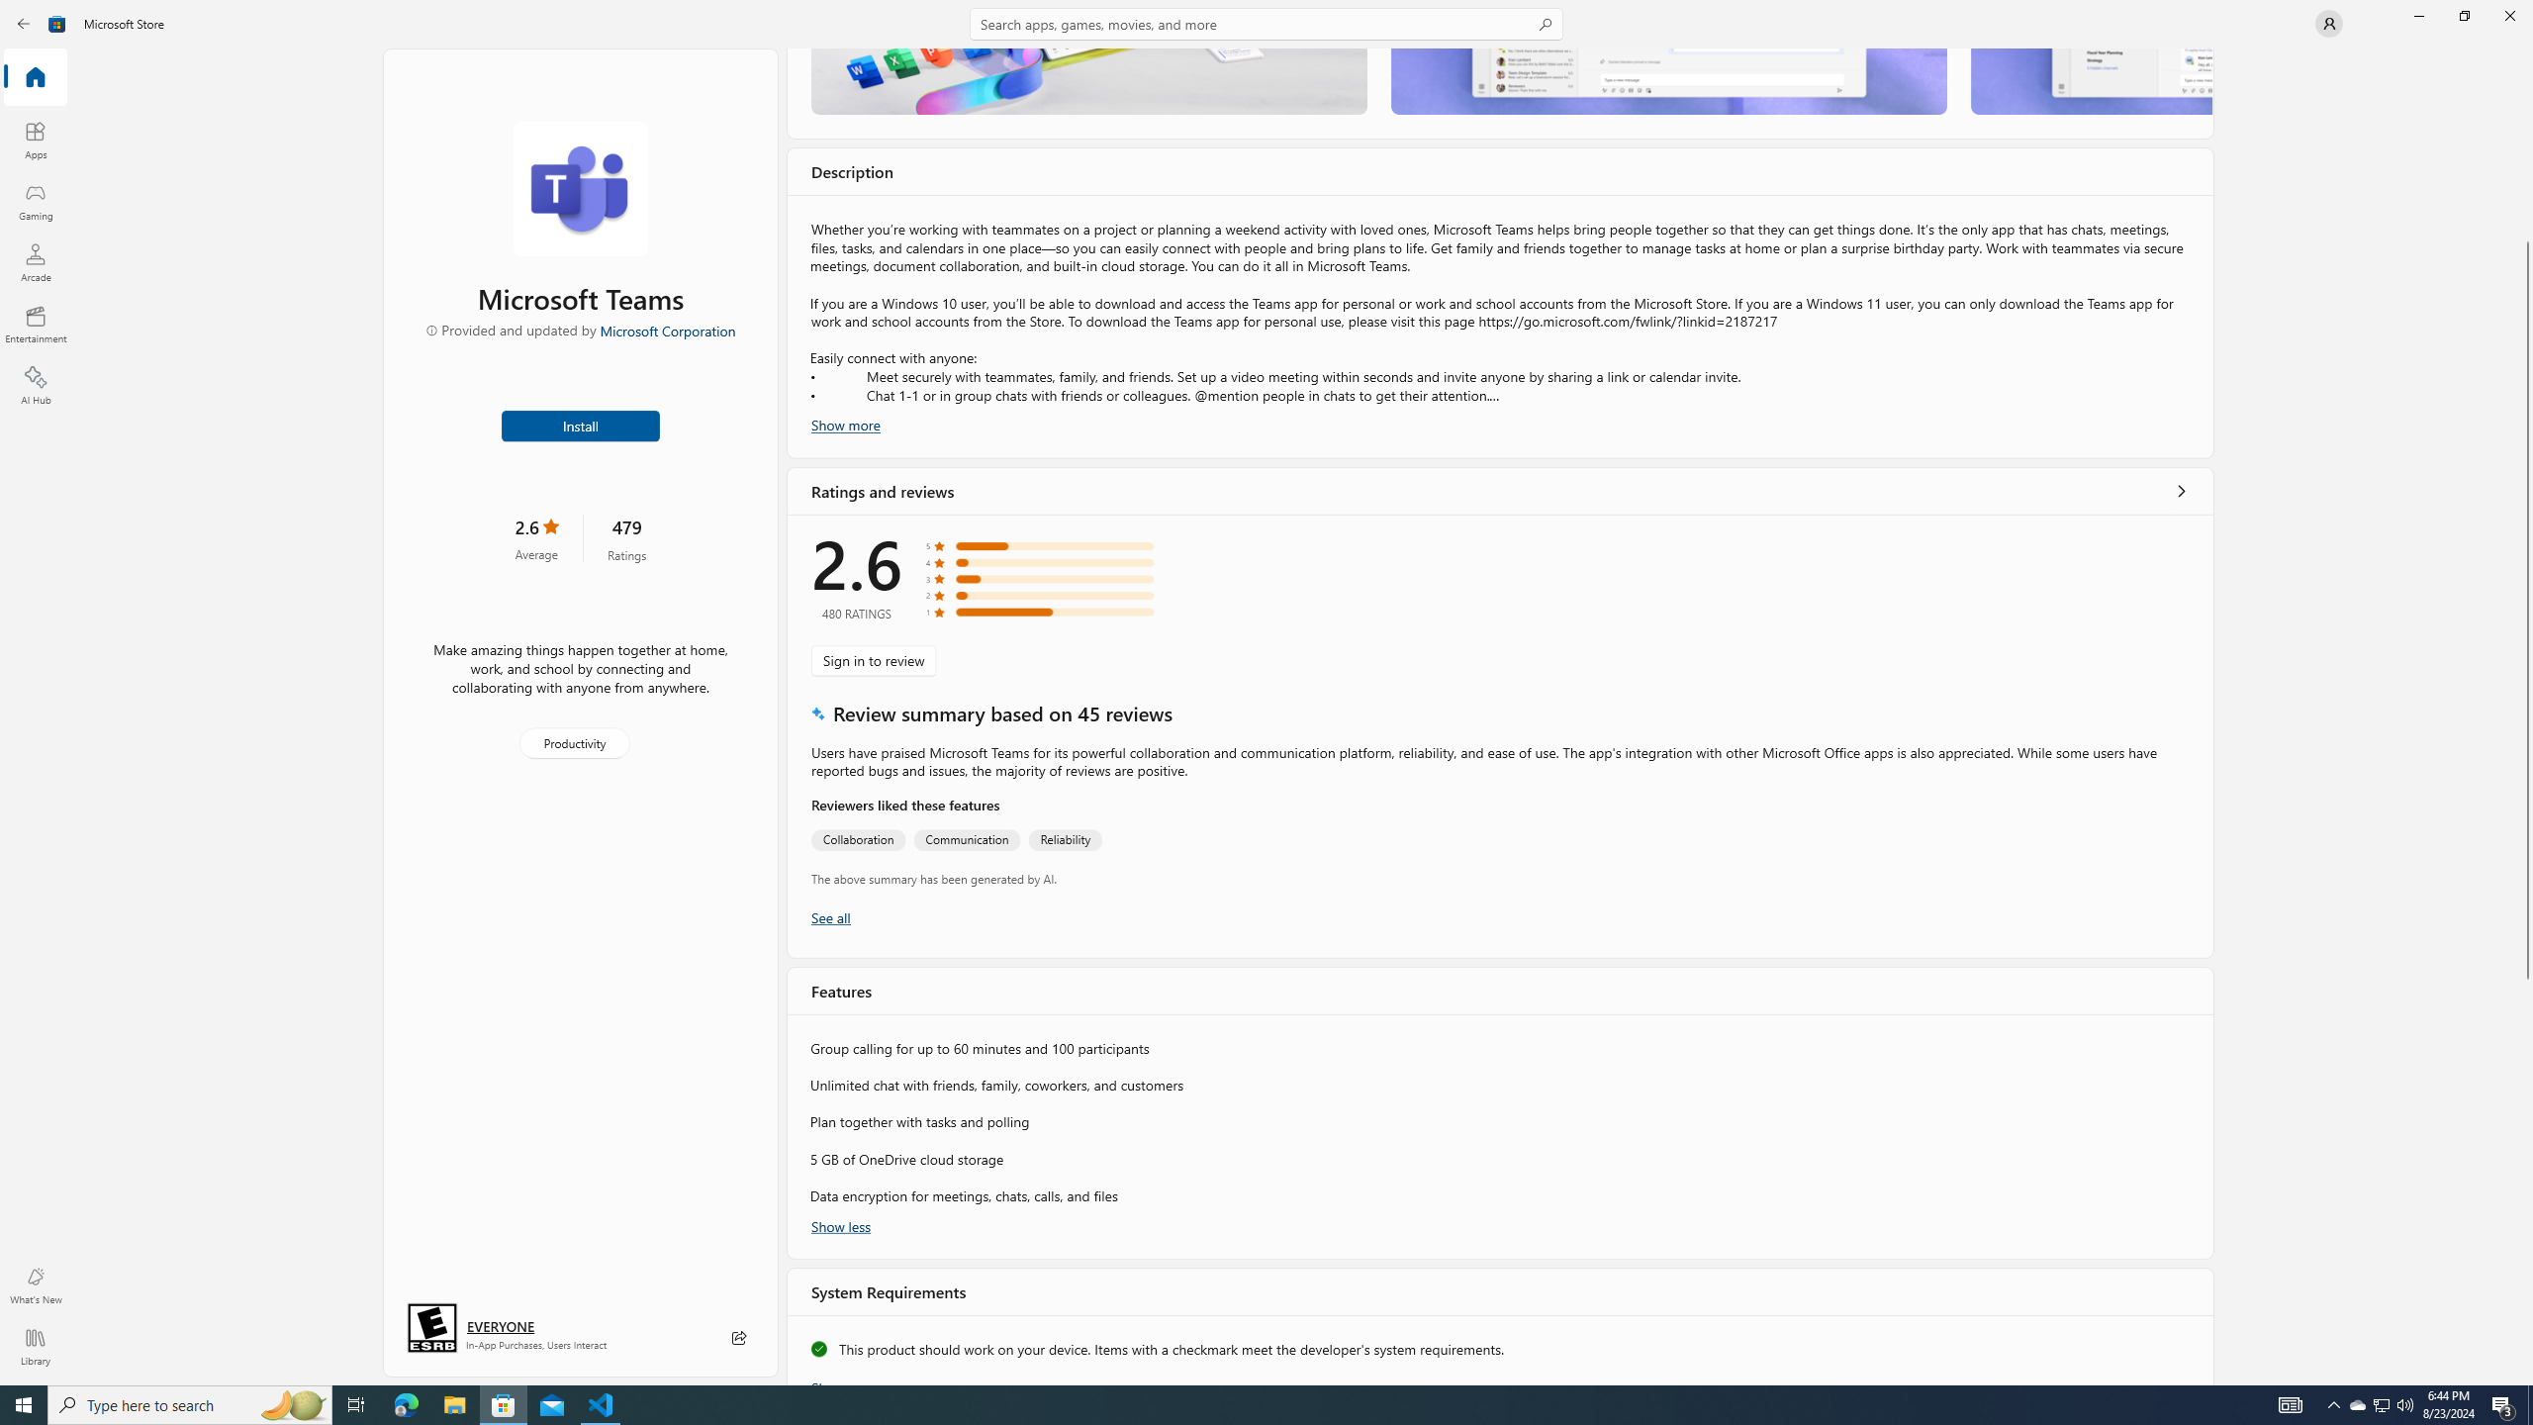 This screenshot has width=2533, height=1425. Describe the element at coordinates (2509, 16) in the screenshot. I see `Close Microsoft Store` at that location.